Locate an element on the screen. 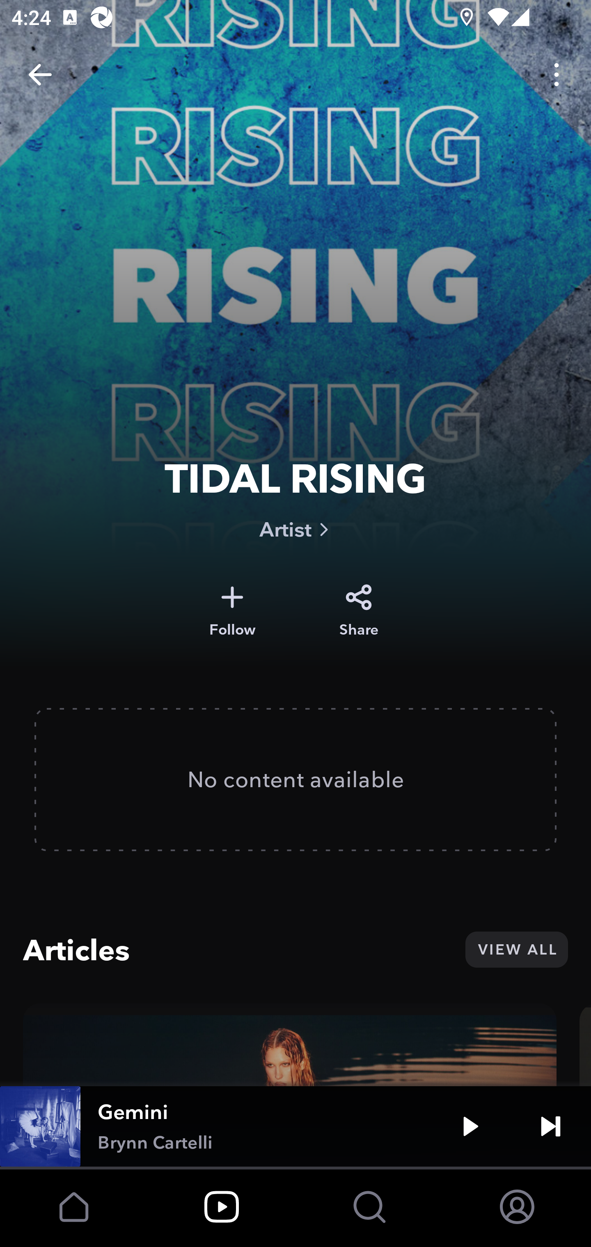 The height and width of the screenshot is (1247, 591). VIEW ALL is located at coordinates (516, 949).